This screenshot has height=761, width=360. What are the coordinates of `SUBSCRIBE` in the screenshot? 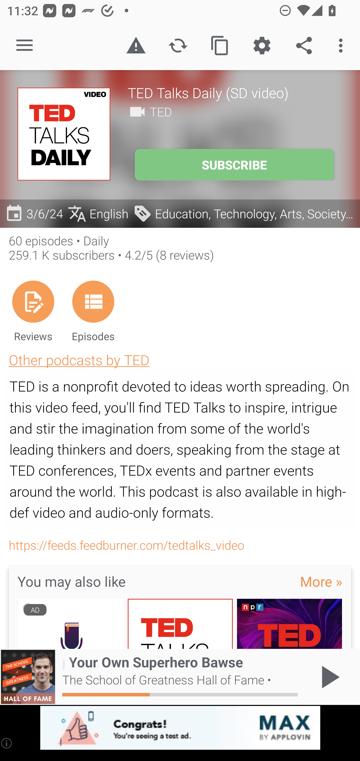 It's located at (234, 165).